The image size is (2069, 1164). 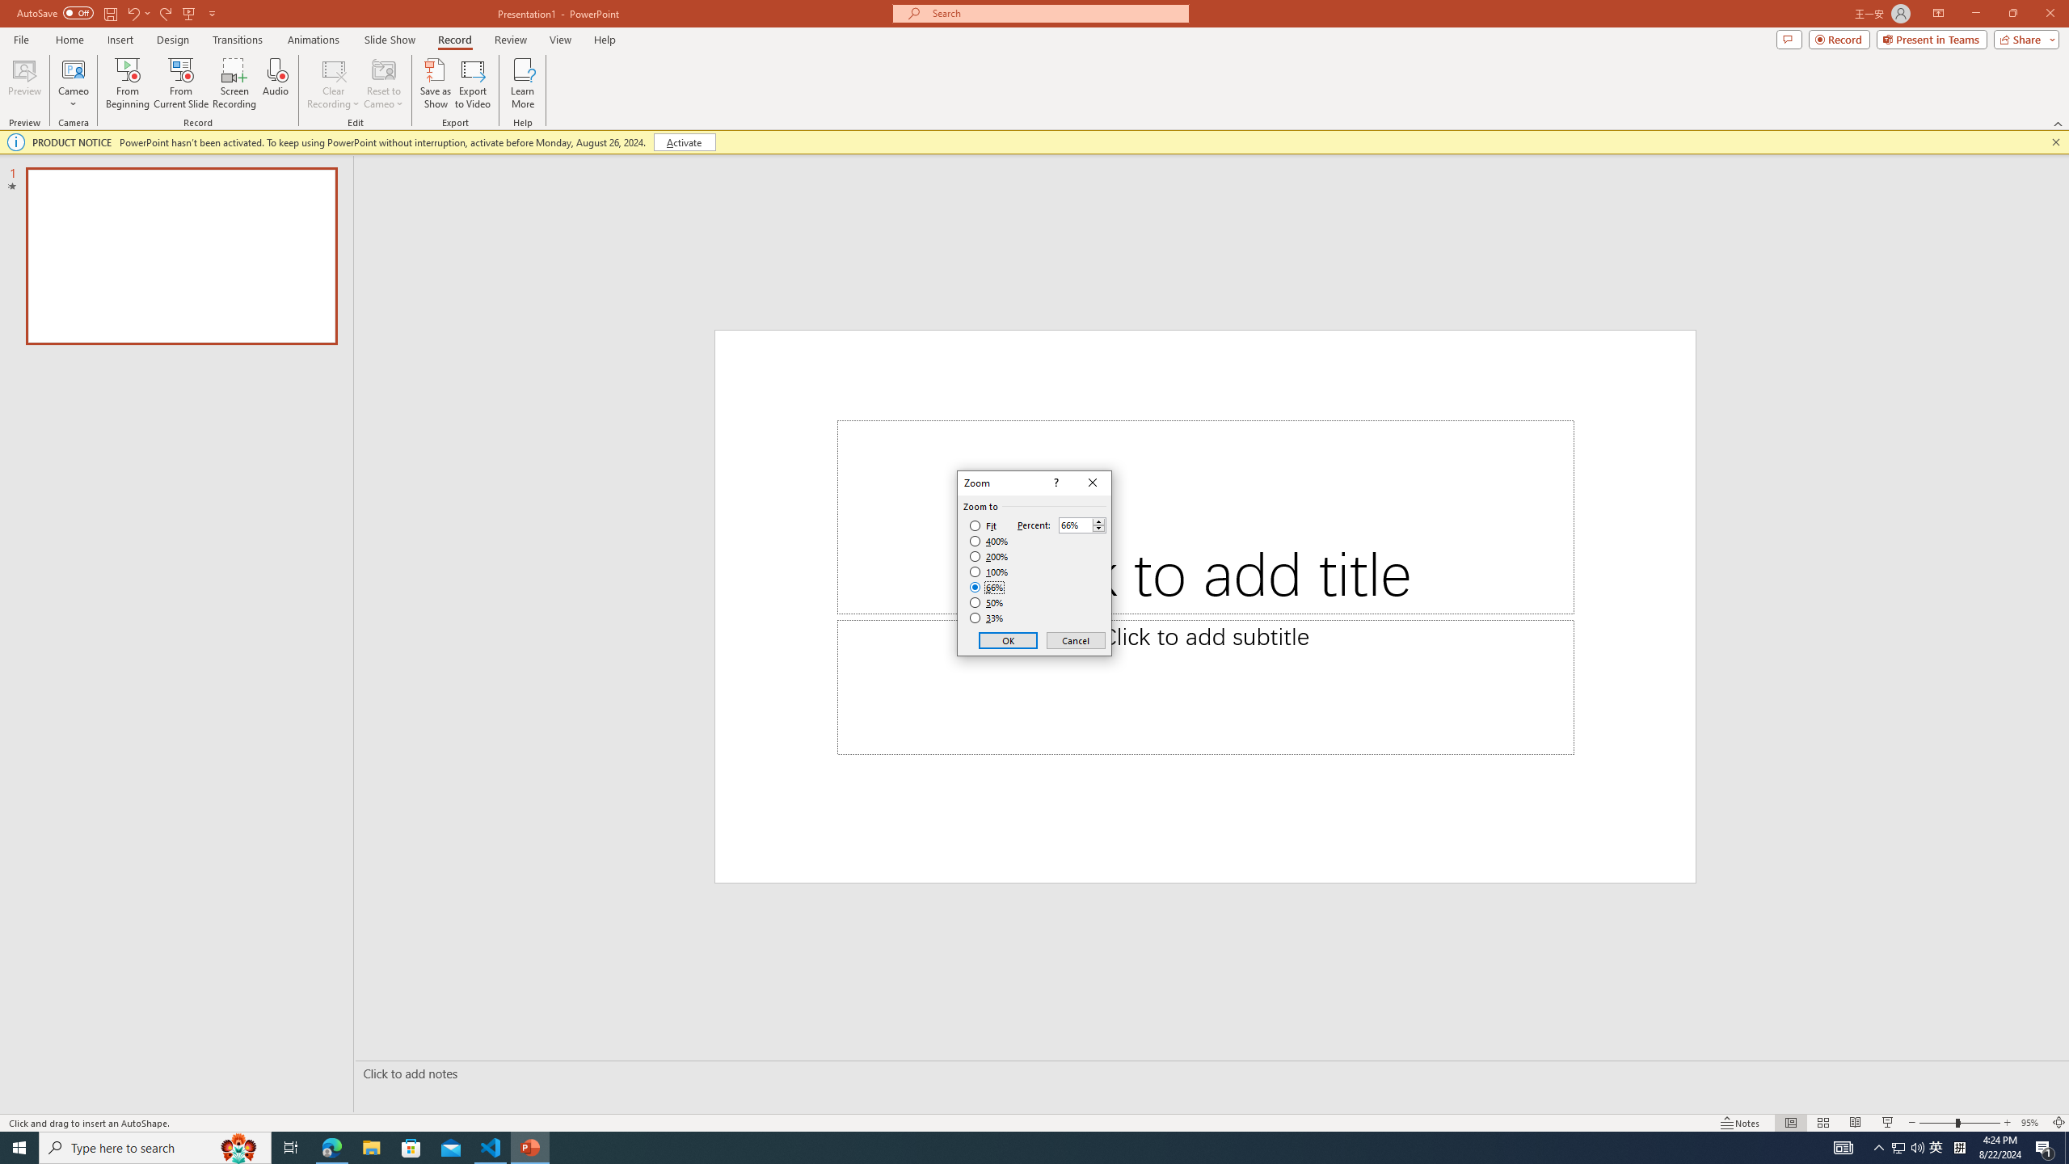 What do you see at coordinates (181, 83) in the screenshot?
I see `From Current Slide...` at bounding box center [181, 83].